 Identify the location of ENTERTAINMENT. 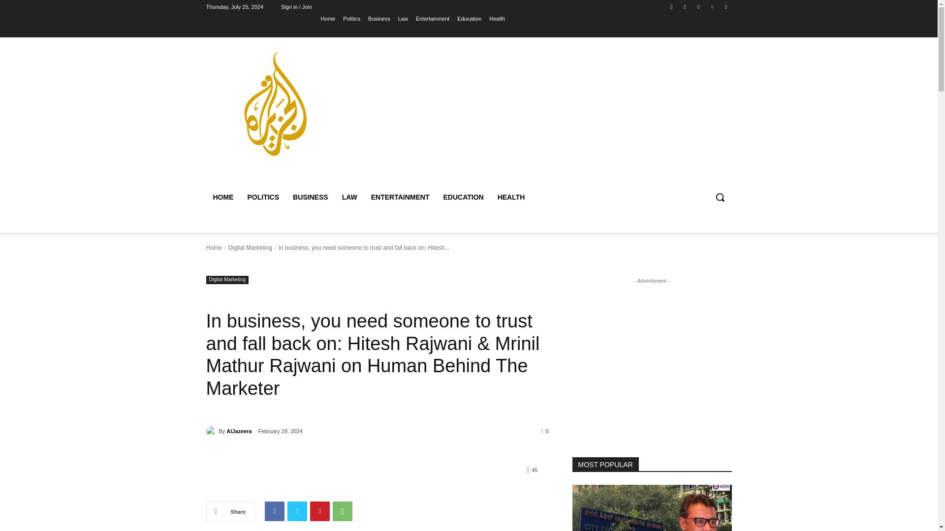
(400, 197).